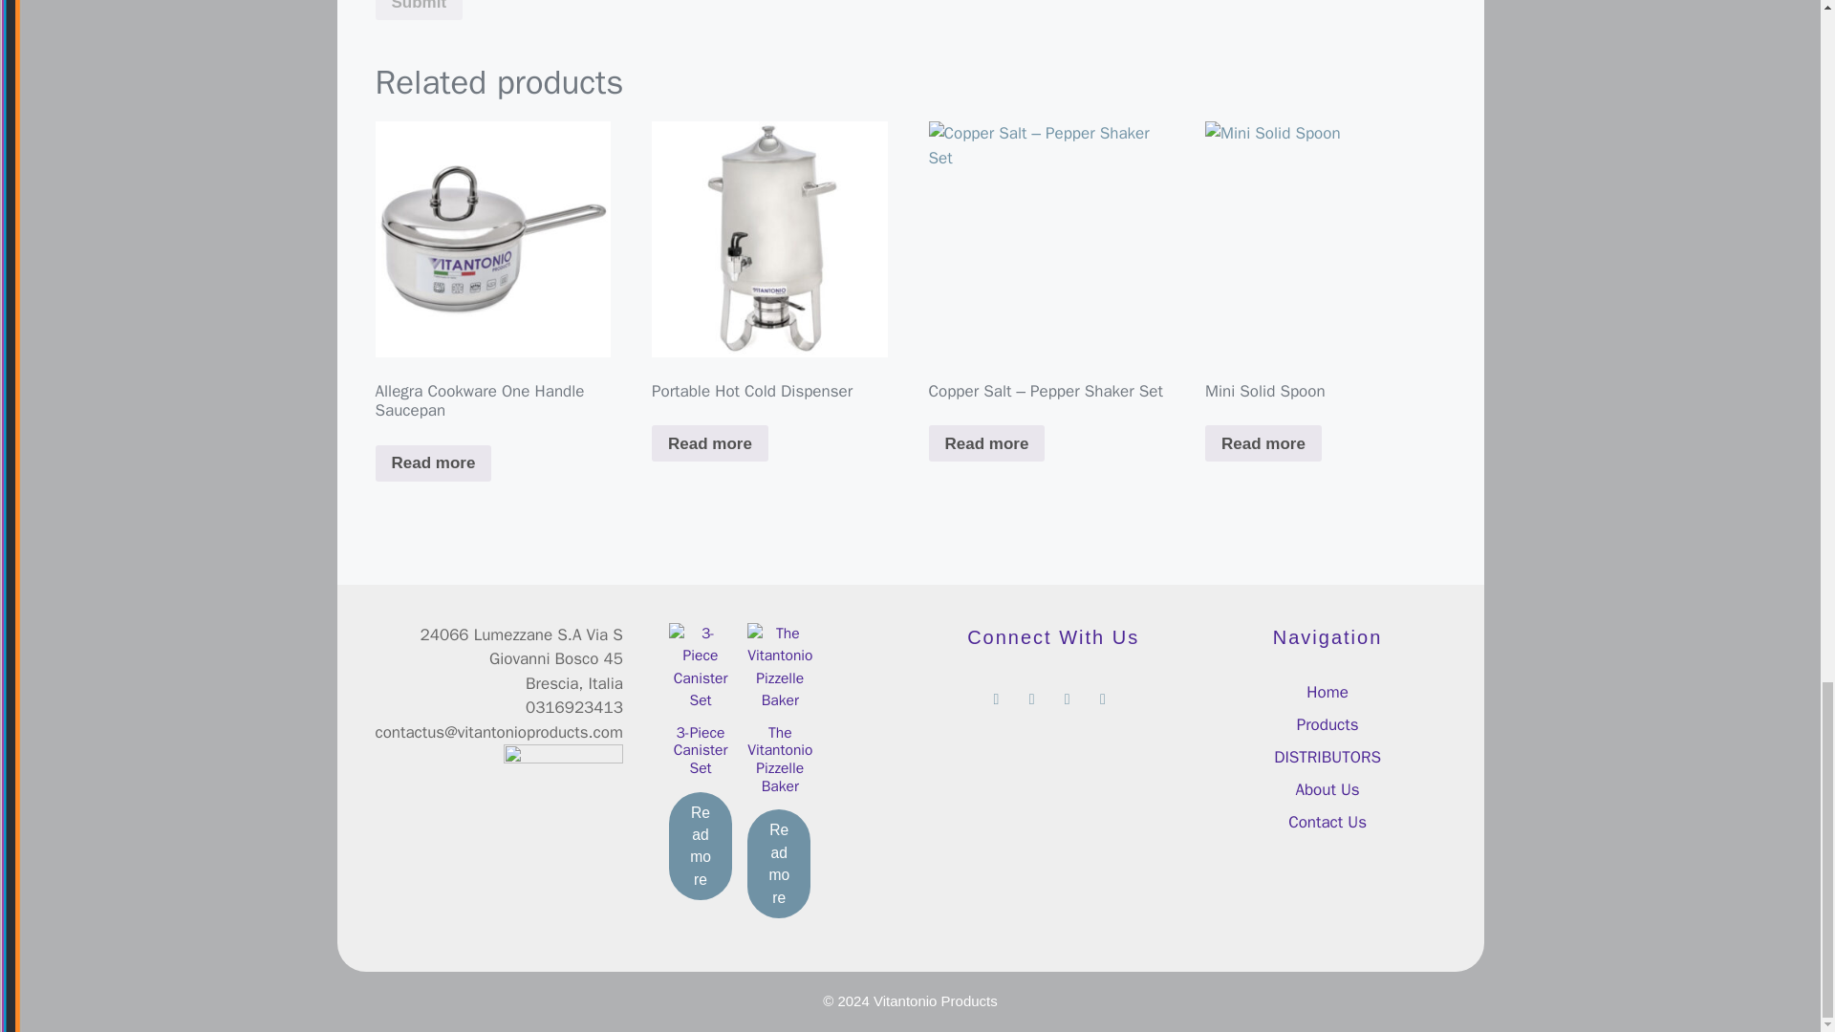 The width and height of the screenshot is (1835, 1032). Describe the element at coordinates (432, 462) in the screenshot. I see `Read more` at that location.